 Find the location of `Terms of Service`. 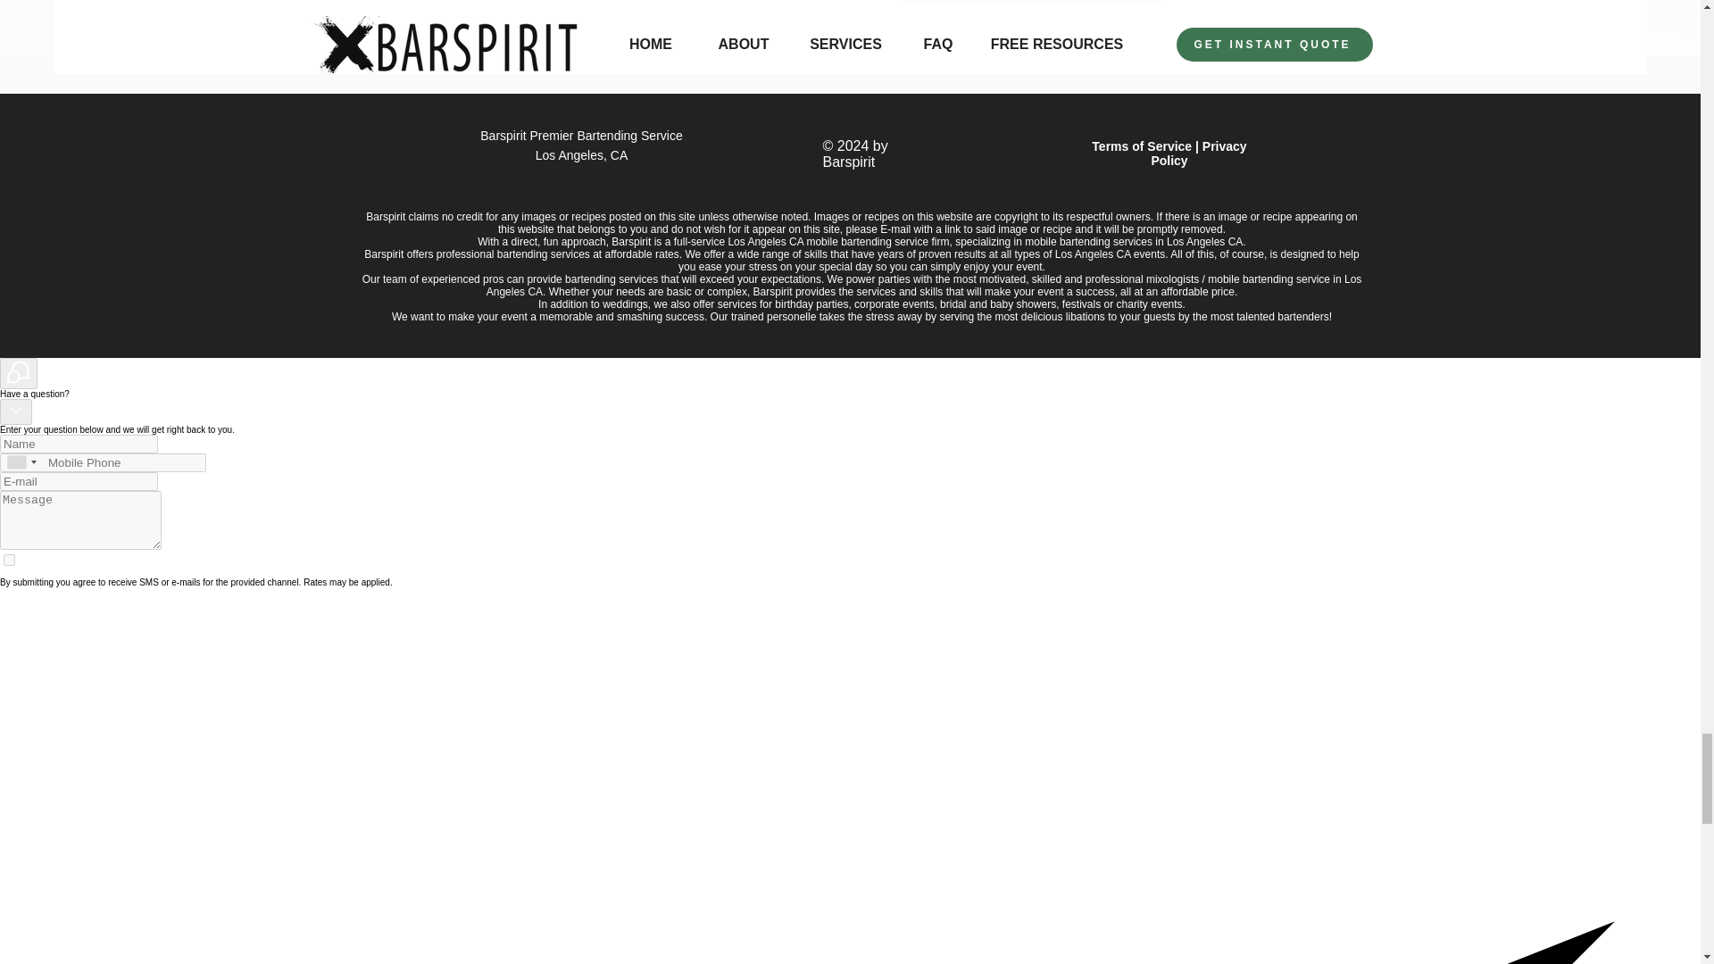

Terms of Service is located at coordinates (1141, 145).